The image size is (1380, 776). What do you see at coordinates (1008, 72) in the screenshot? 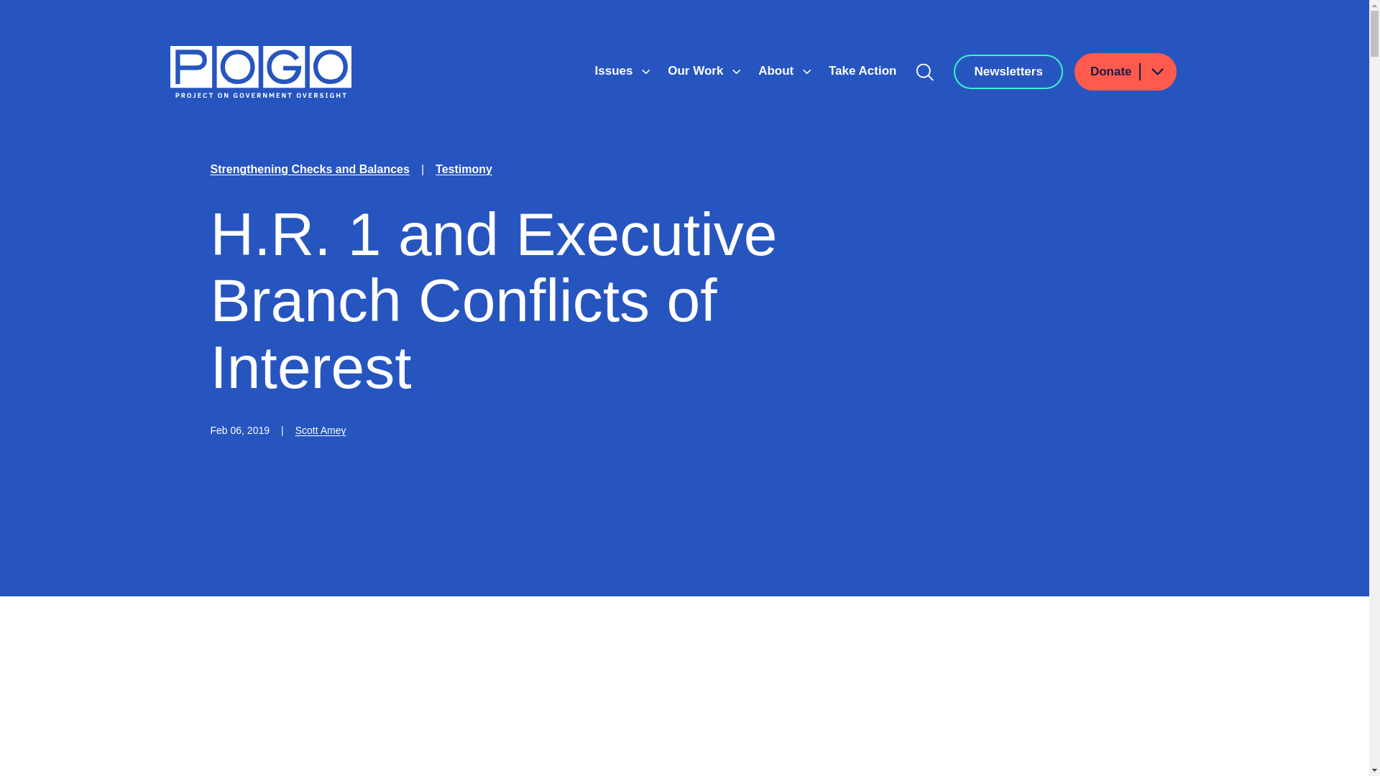
I see `Newsletters` at bounding box center [1008, 72].